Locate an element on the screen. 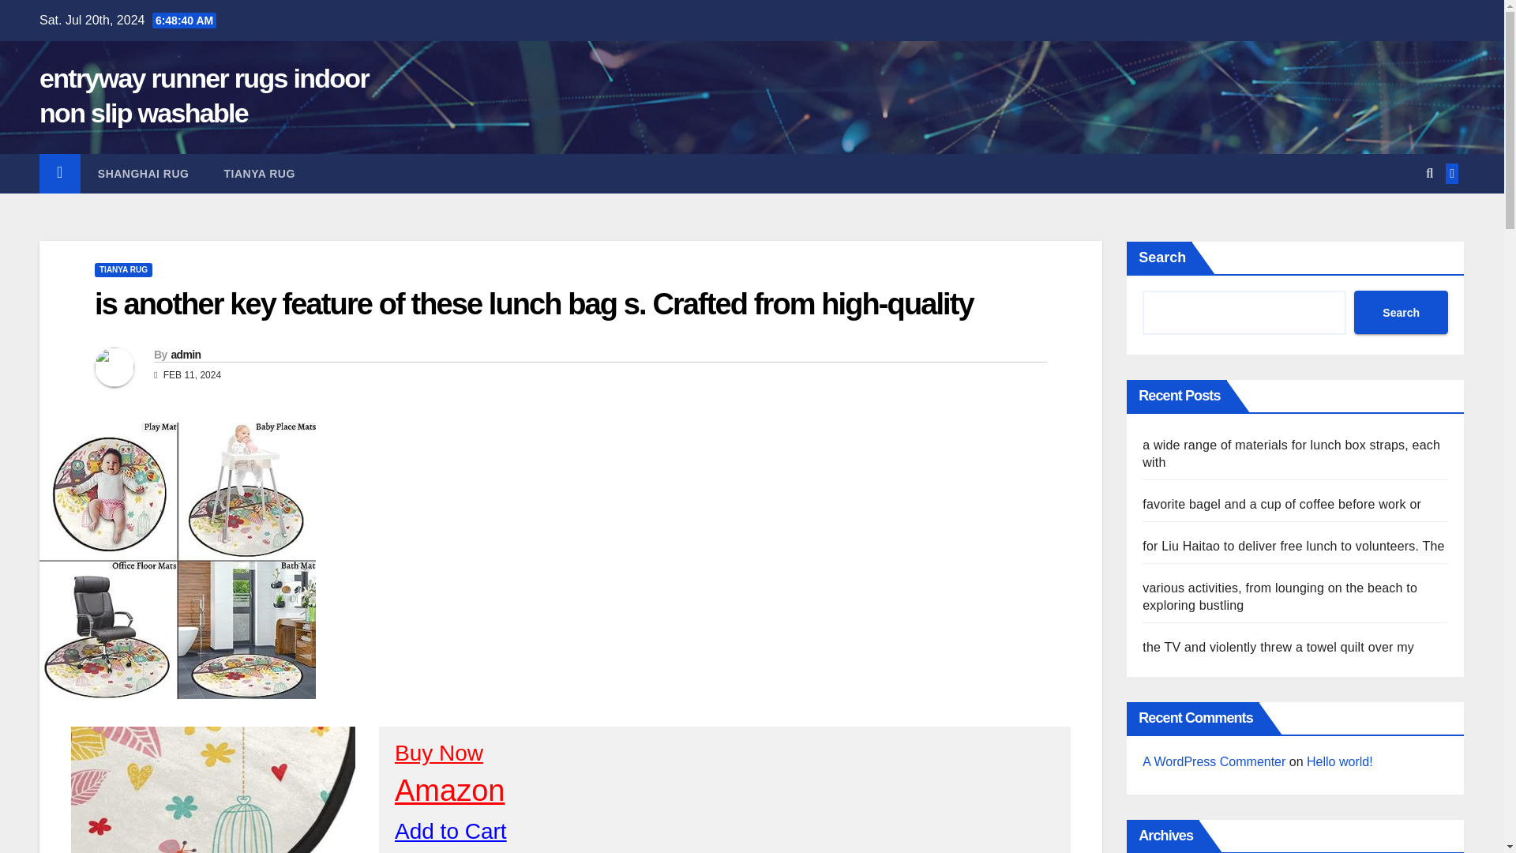  TIANYA RUG is located at coordinates (123, 270).